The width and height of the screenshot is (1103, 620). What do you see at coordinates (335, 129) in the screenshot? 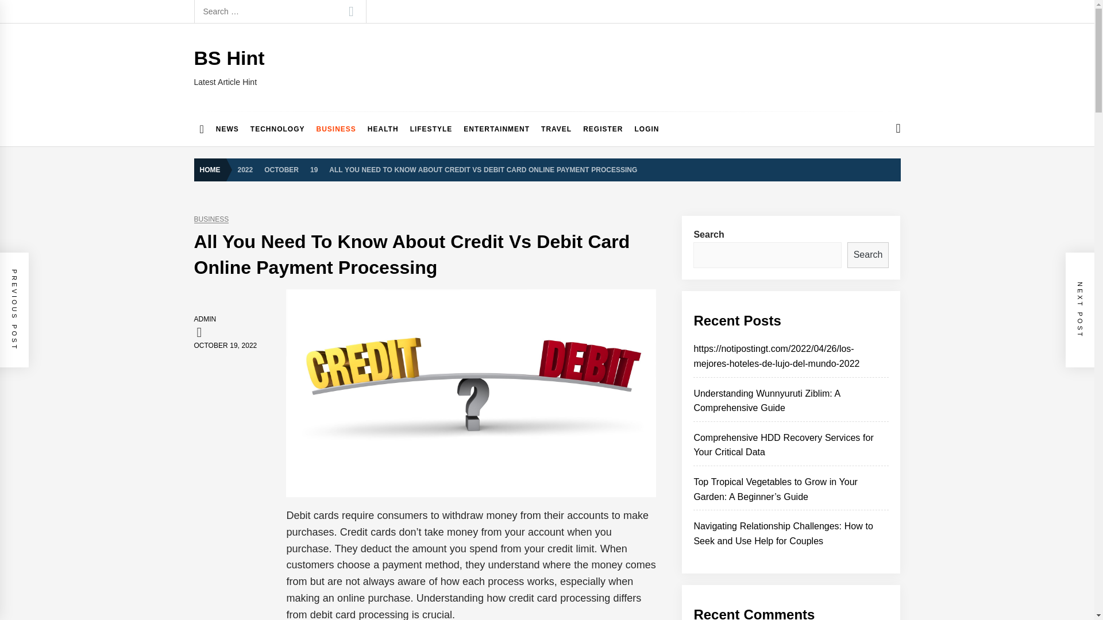
I see `BUSINESS` at bounding box center [335, 129].